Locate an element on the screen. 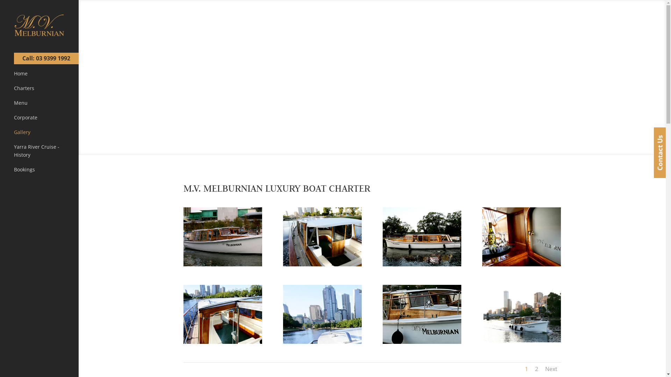  Corporate is located at coordinates (46, 121).